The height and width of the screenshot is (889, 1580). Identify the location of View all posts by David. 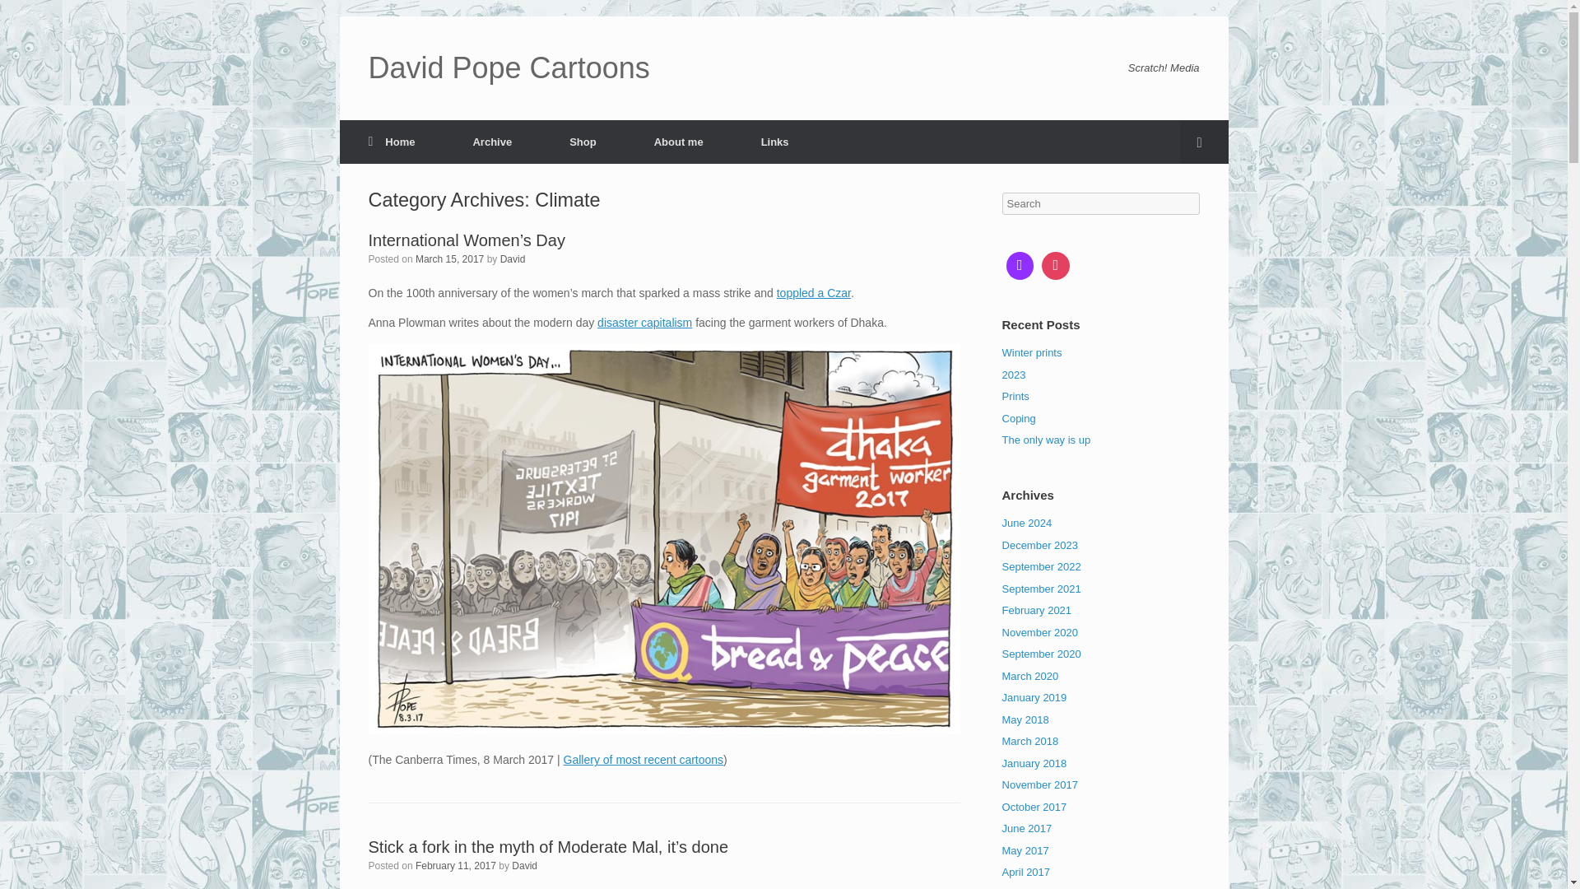
(524, 866).